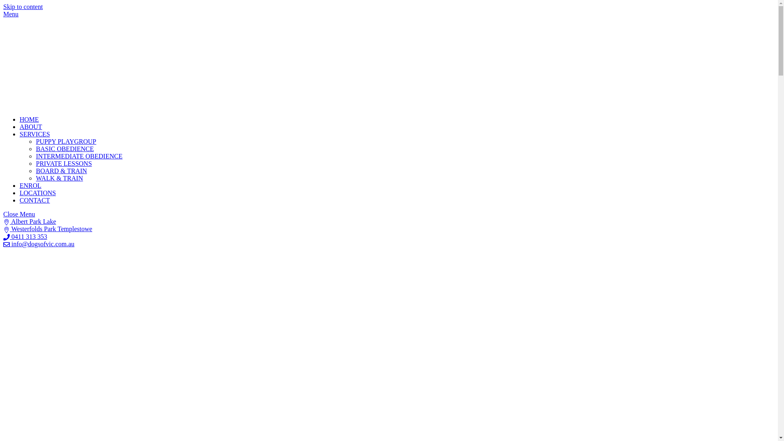  Describe the element at coordinates (35, 200) in the screenshot. I see `CONTACT` at that location.